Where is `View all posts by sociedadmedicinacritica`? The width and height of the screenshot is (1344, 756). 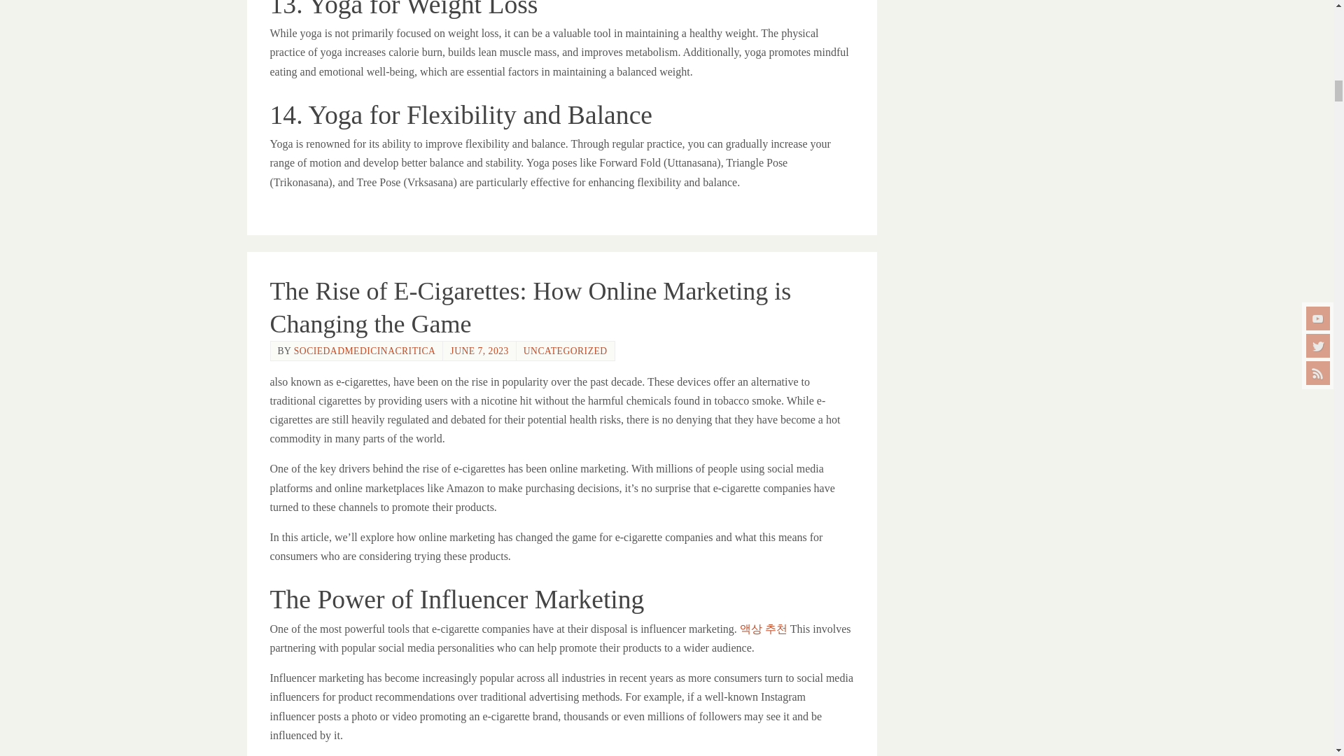
View all posts by sociedadmedicinacritica is located at coordinates (365, 350).